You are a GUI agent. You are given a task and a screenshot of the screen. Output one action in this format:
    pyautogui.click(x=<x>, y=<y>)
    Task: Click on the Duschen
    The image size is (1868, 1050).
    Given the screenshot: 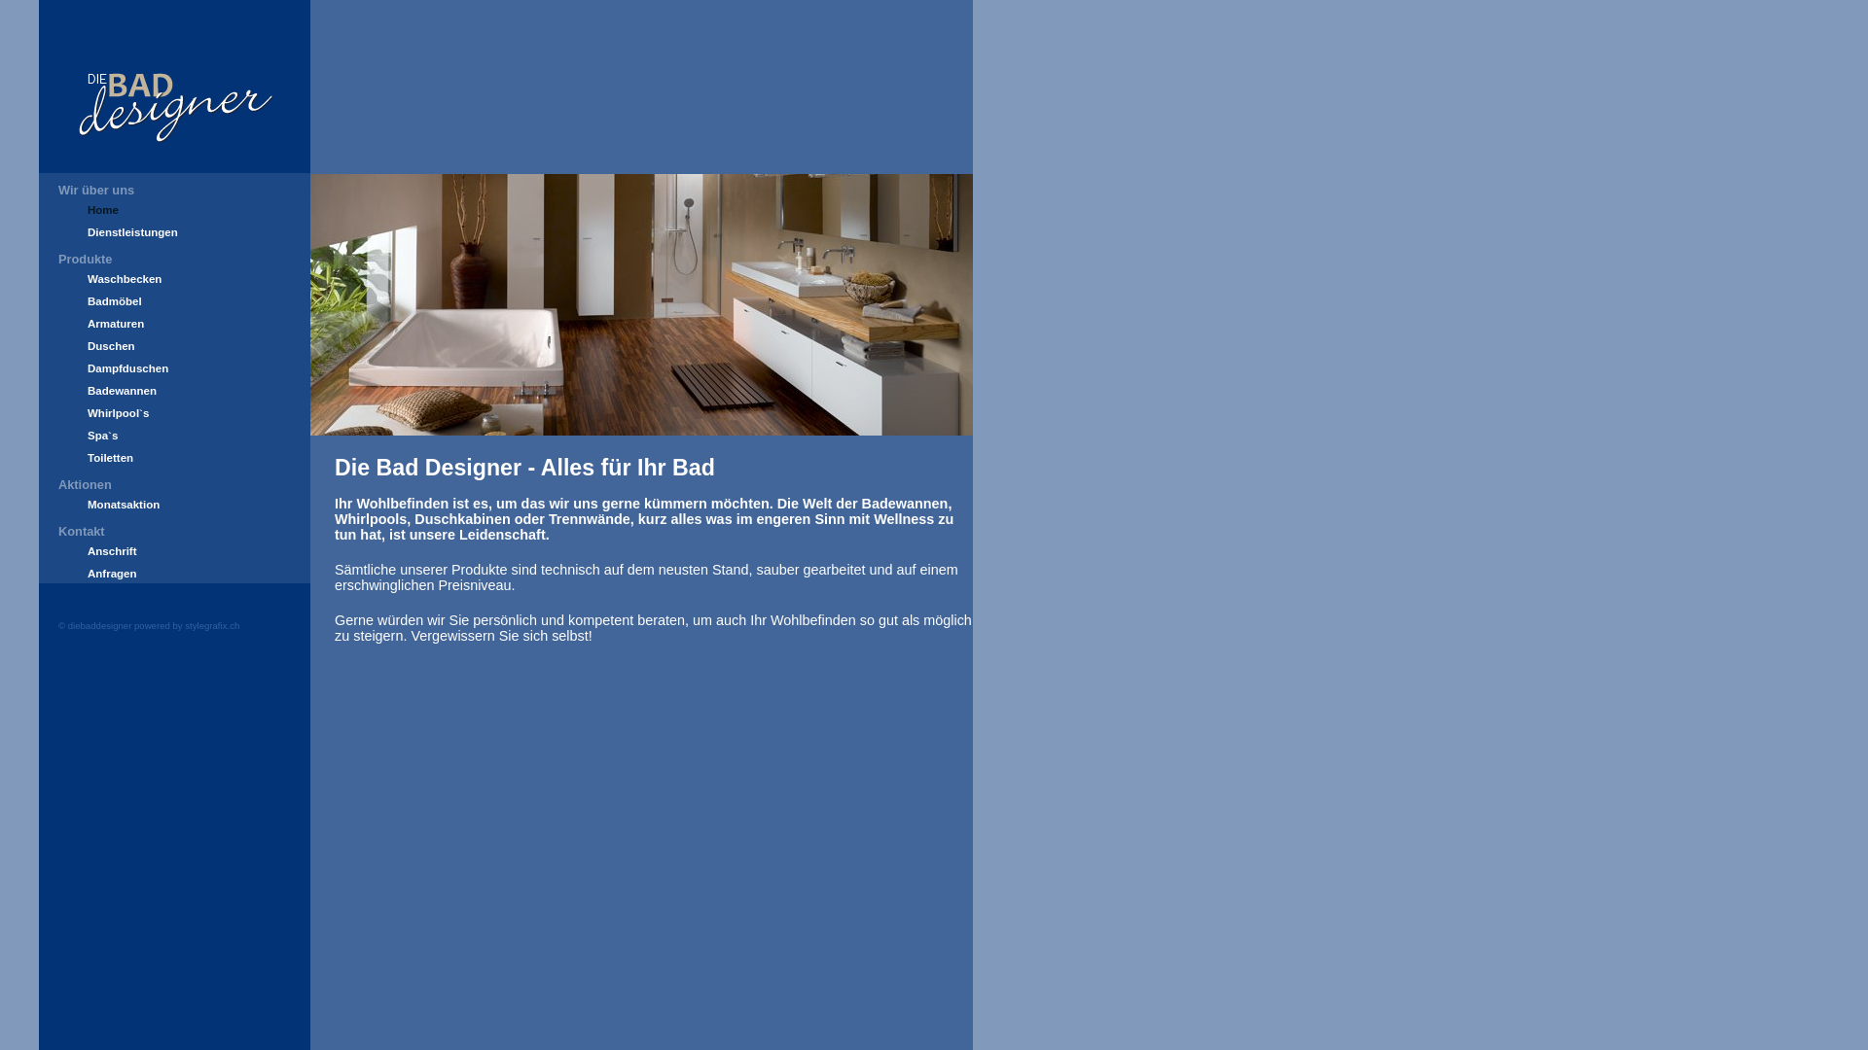 What is the action you would take?
    pyautogui.click(x=111, y=346)
    